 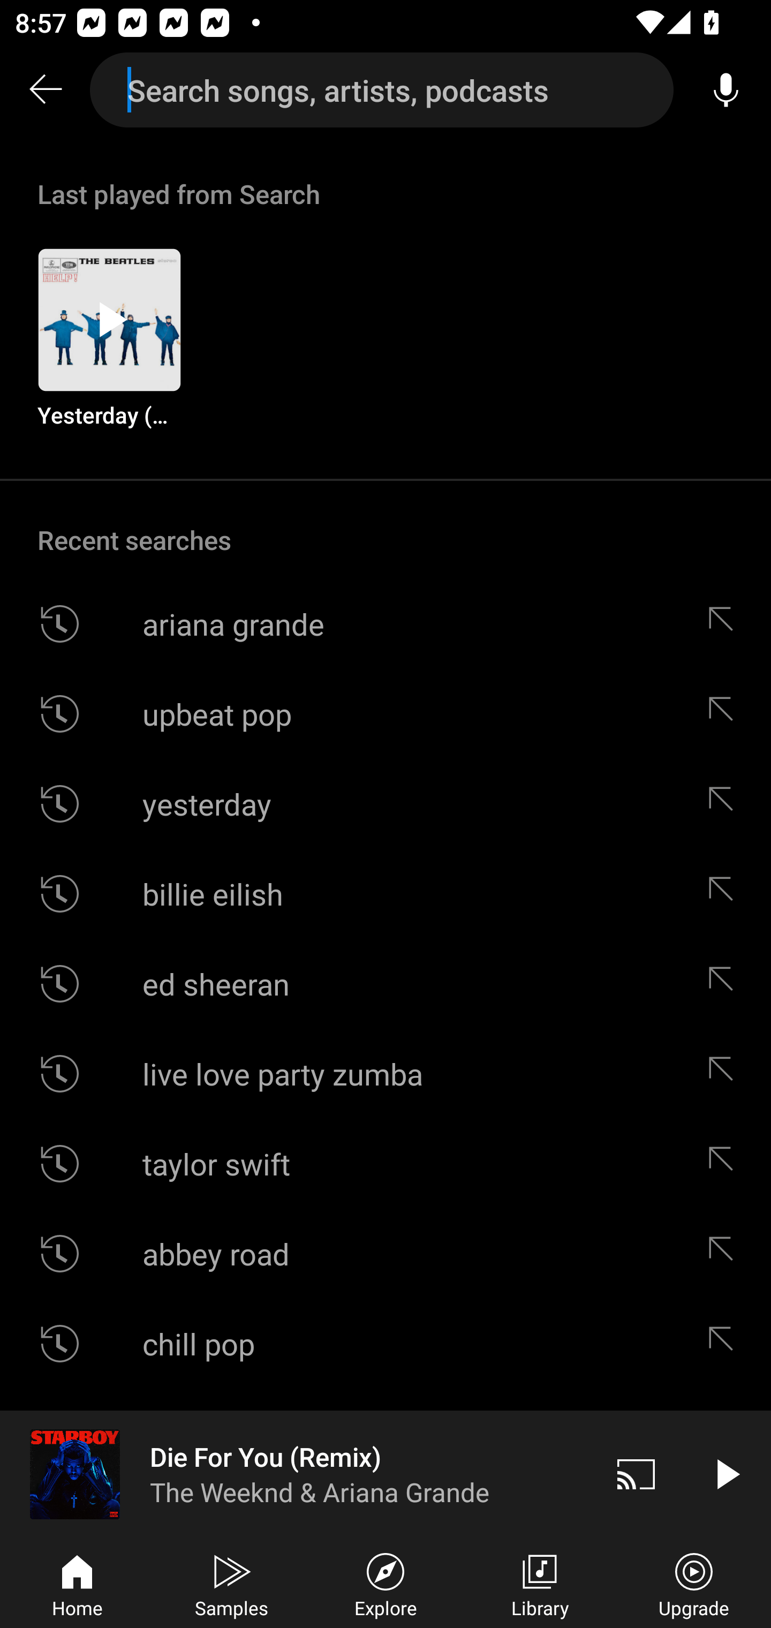 I want to click on Edit suggestion yesterday, so click(x=725, y=803).